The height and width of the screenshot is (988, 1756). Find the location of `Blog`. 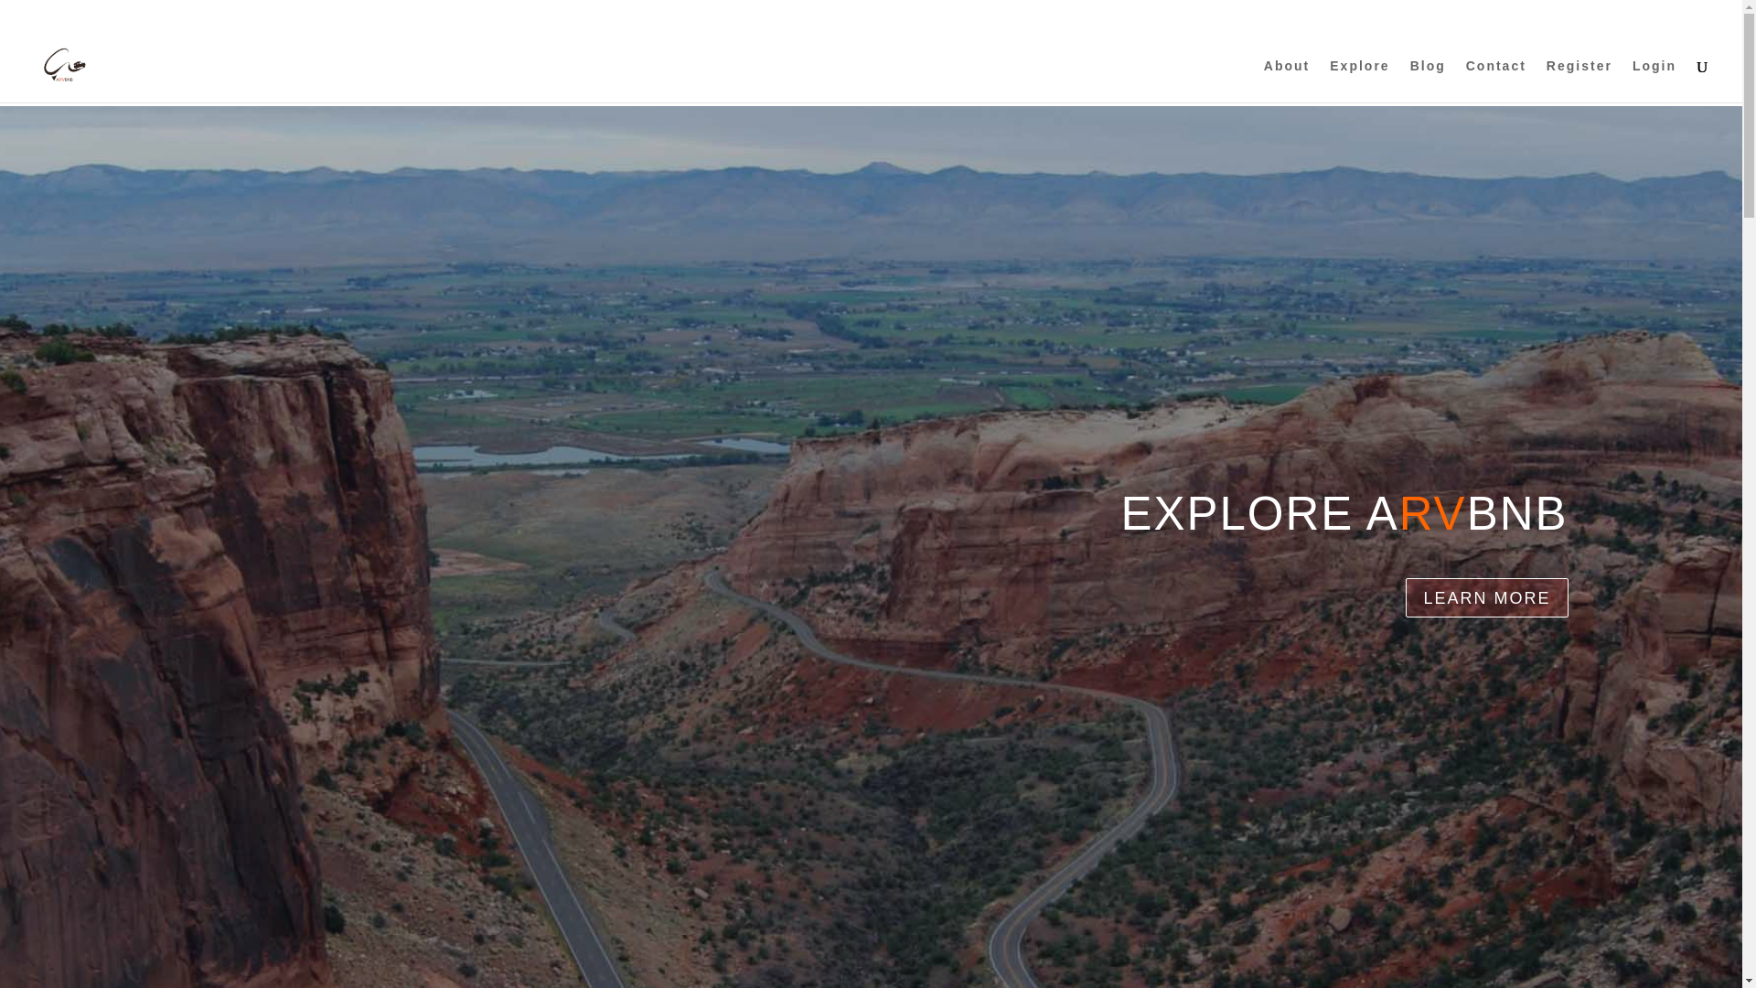

Blog is located at coordinates (1427, 81).